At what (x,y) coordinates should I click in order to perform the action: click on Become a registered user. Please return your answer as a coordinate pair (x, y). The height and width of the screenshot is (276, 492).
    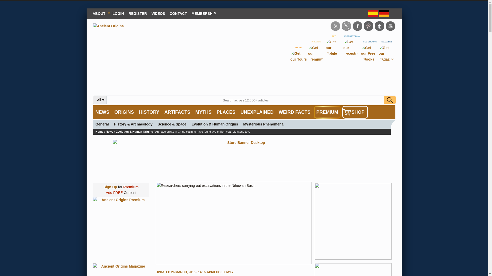
    Looking at the image, I should click on (138, 13).